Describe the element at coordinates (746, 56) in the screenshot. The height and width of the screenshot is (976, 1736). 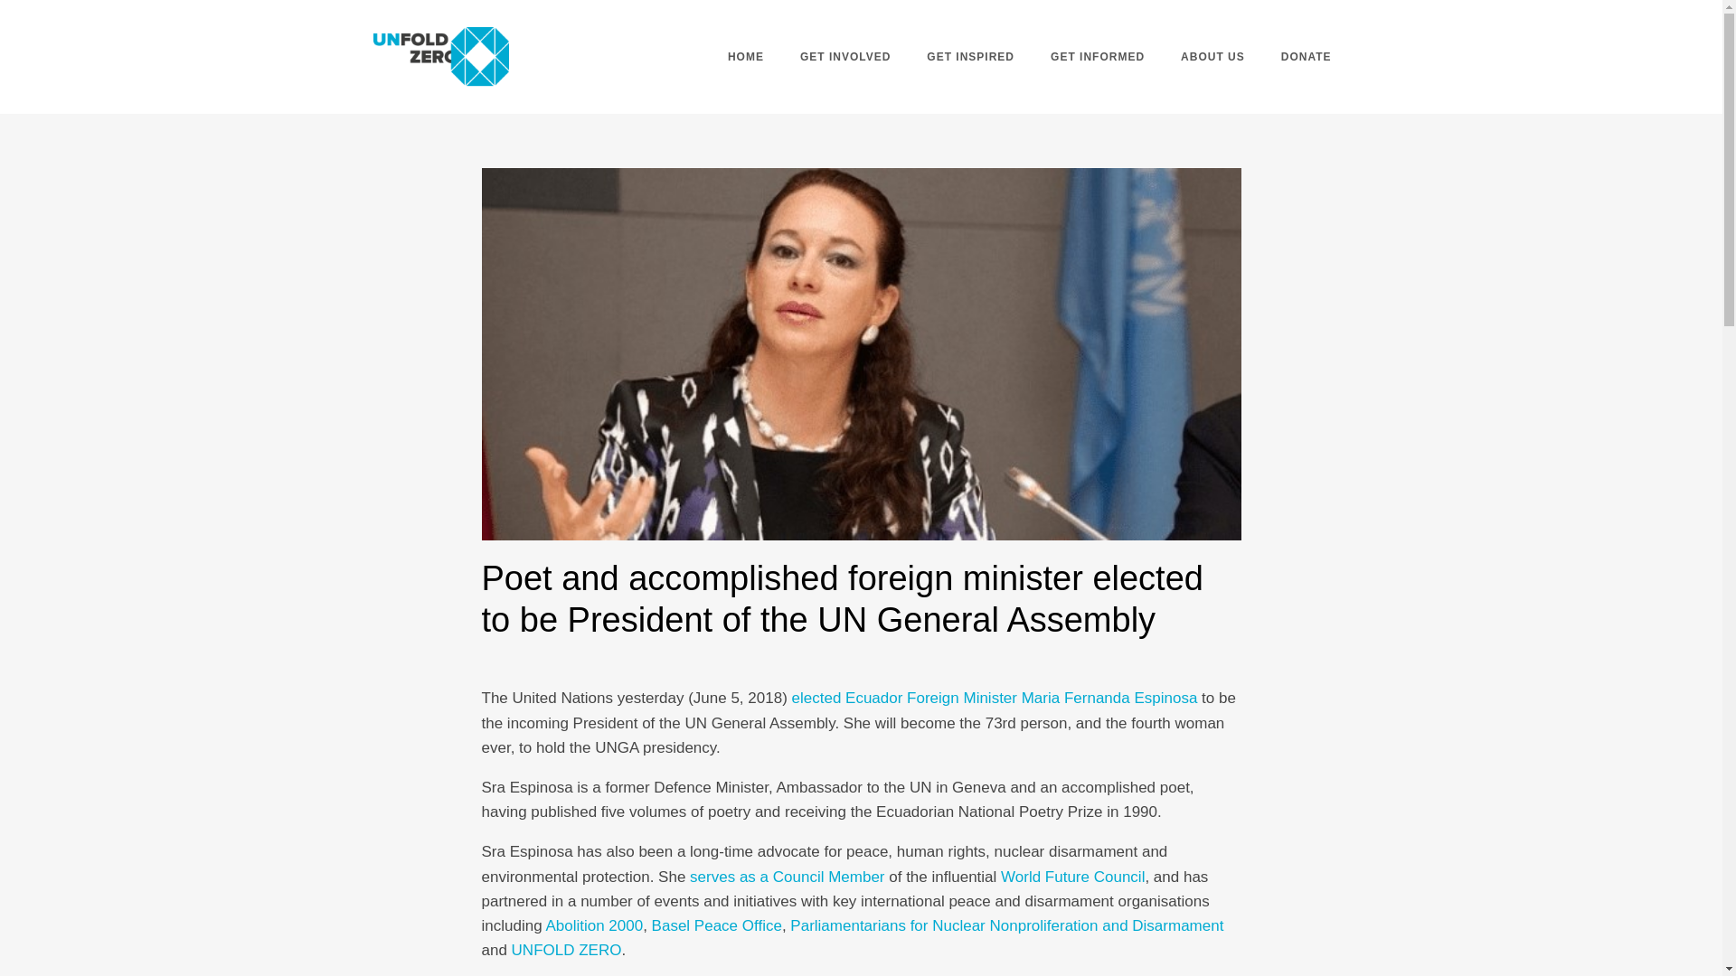
I see `HOME` at that location.